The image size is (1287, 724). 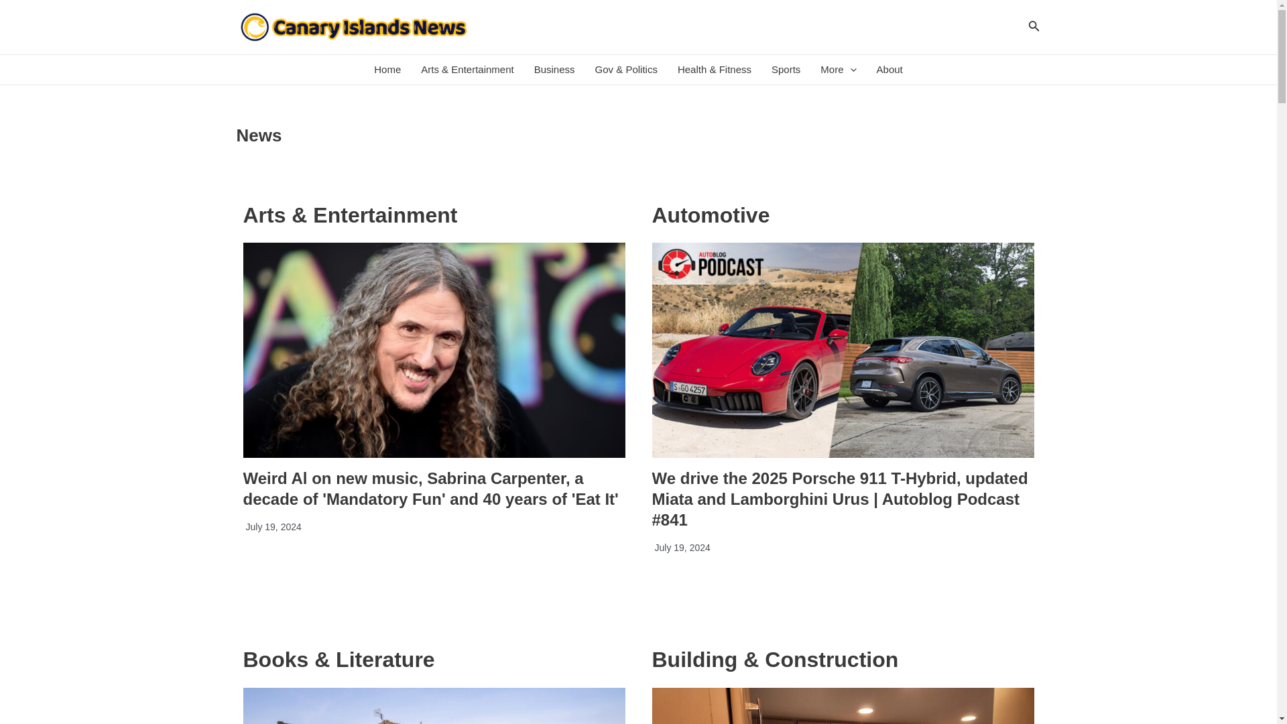 What do you see at coordinates (889, 70) in the screenshot?
I see `About` at bounding box center [889, 70].